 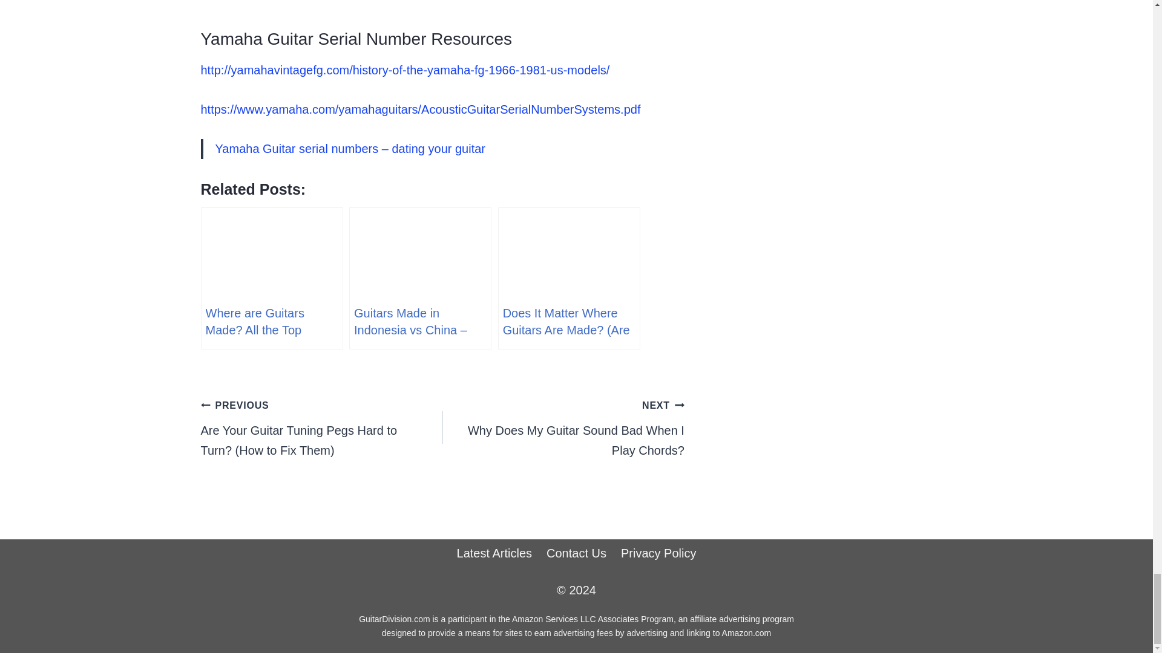 What do you see at coordinates (658, 554) in the screenshot?
I see `Privacy Policy` at bounding box center [658, 554].